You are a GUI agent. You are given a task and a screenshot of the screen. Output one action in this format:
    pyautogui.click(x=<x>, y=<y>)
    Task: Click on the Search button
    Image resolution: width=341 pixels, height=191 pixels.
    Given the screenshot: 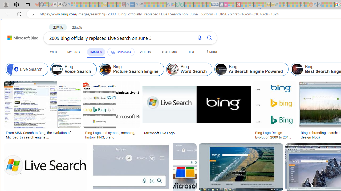 What is the action you would take?
    pyautogui.click(x=209, y=38)
    